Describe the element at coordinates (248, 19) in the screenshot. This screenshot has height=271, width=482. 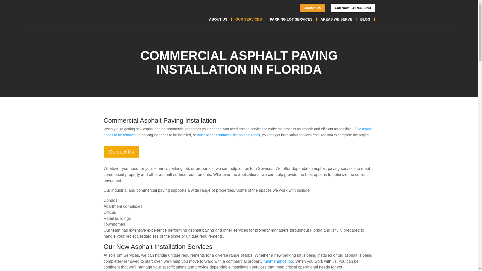
I see `OUR SERVICES` at that location.